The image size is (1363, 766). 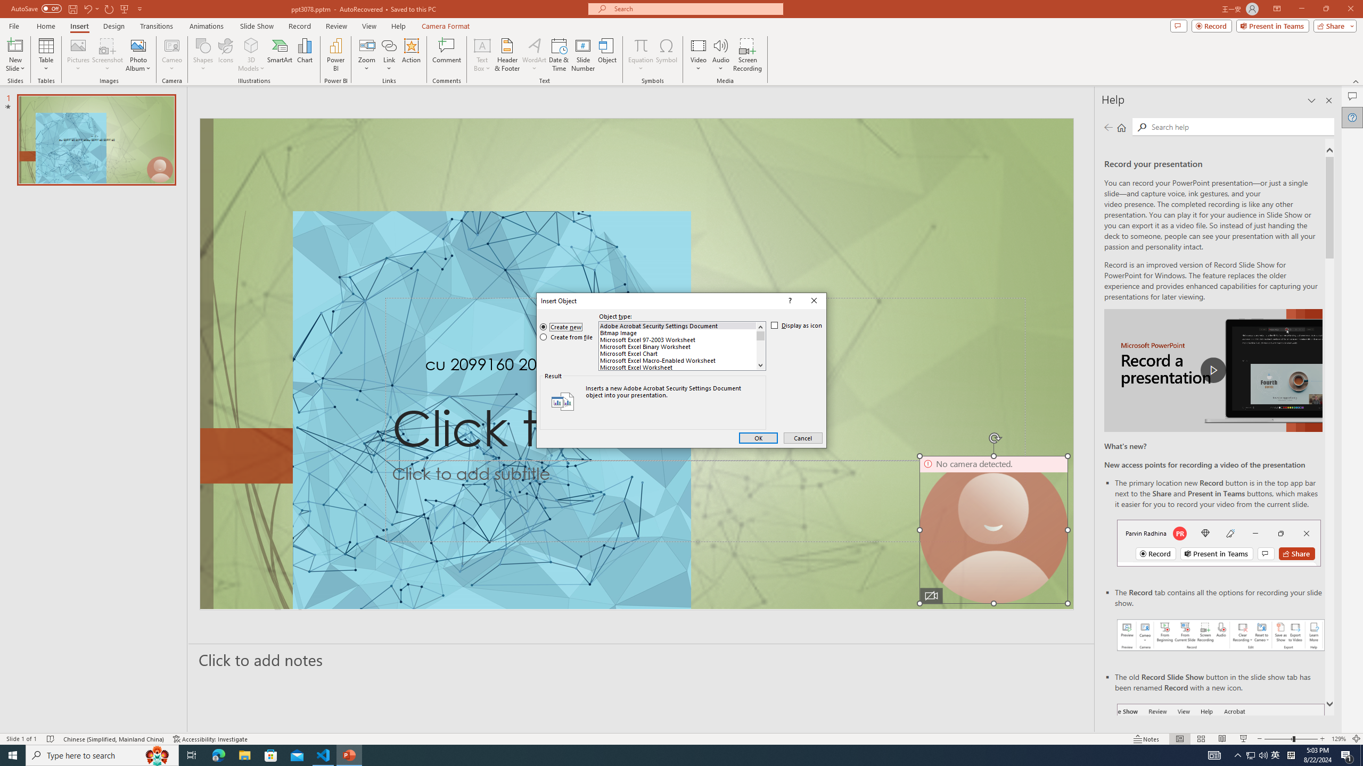 What do you see at coordinates (803, 438) in the screenshot?
I see `Cancel` at bounding box center [803, 438].